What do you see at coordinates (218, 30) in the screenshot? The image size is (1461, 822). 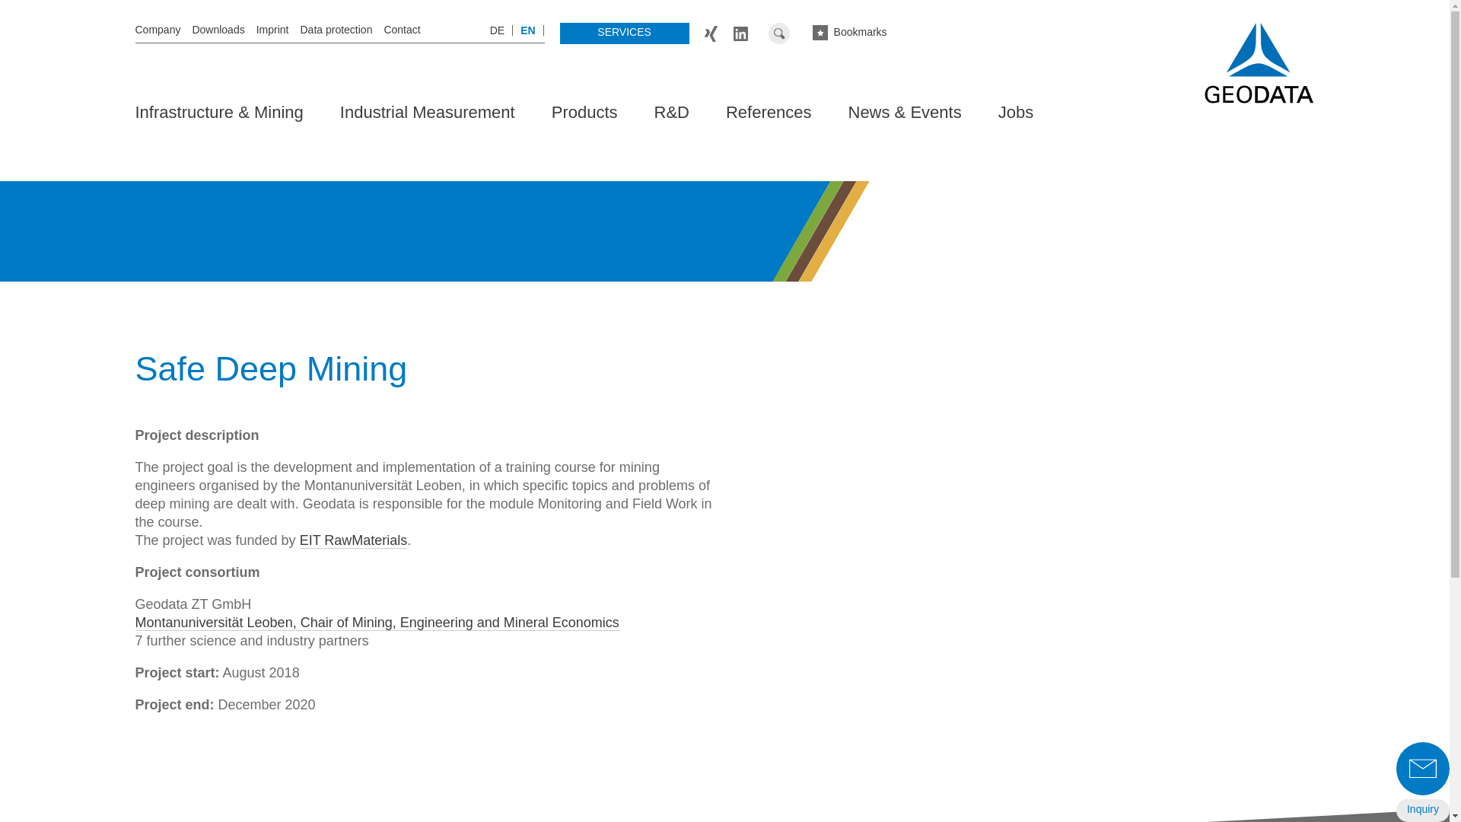 I see `Downloads` at bounding box center [218, 30].